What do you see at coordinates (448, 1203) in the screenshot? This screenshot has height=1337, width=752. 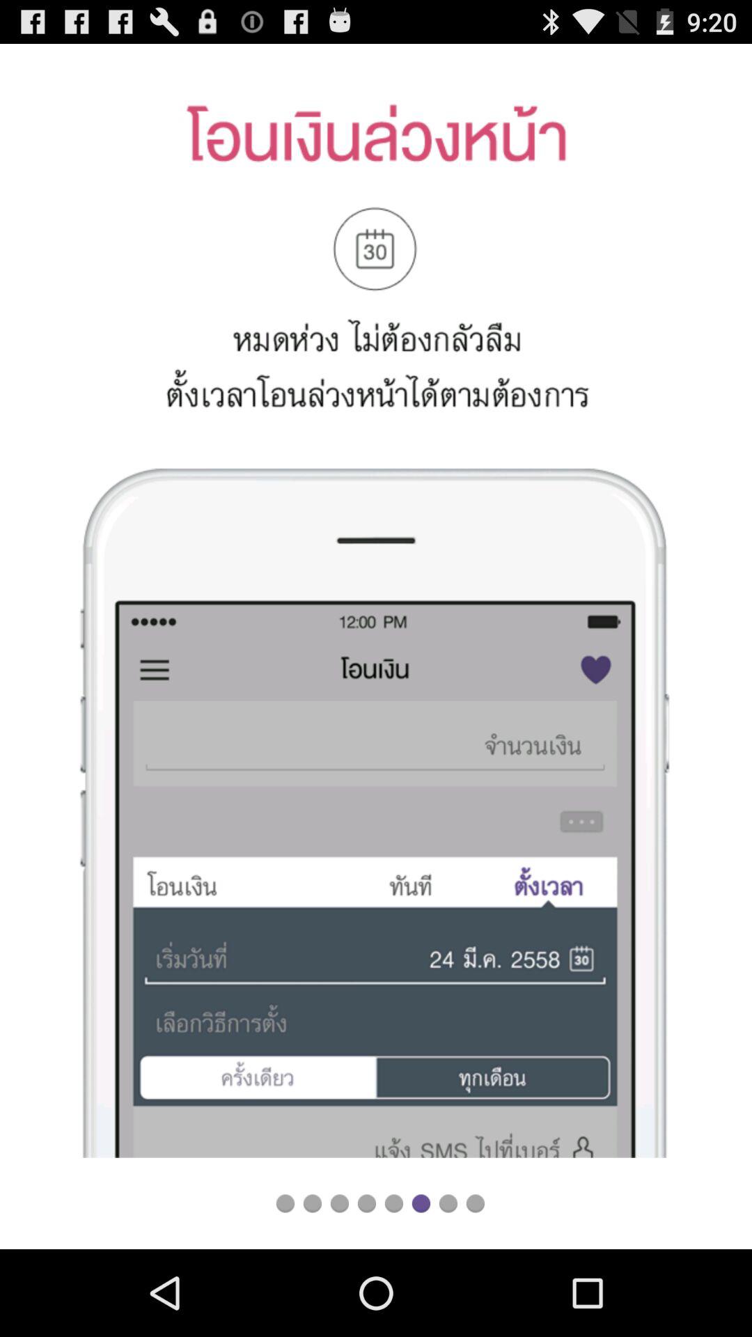 I see `next slide show` at bounding box center [448, 1203].